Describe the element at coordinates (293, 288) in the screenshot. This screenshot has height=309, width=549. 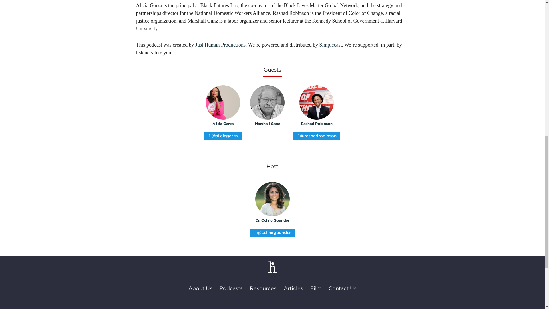
I see `Articles` at that location.